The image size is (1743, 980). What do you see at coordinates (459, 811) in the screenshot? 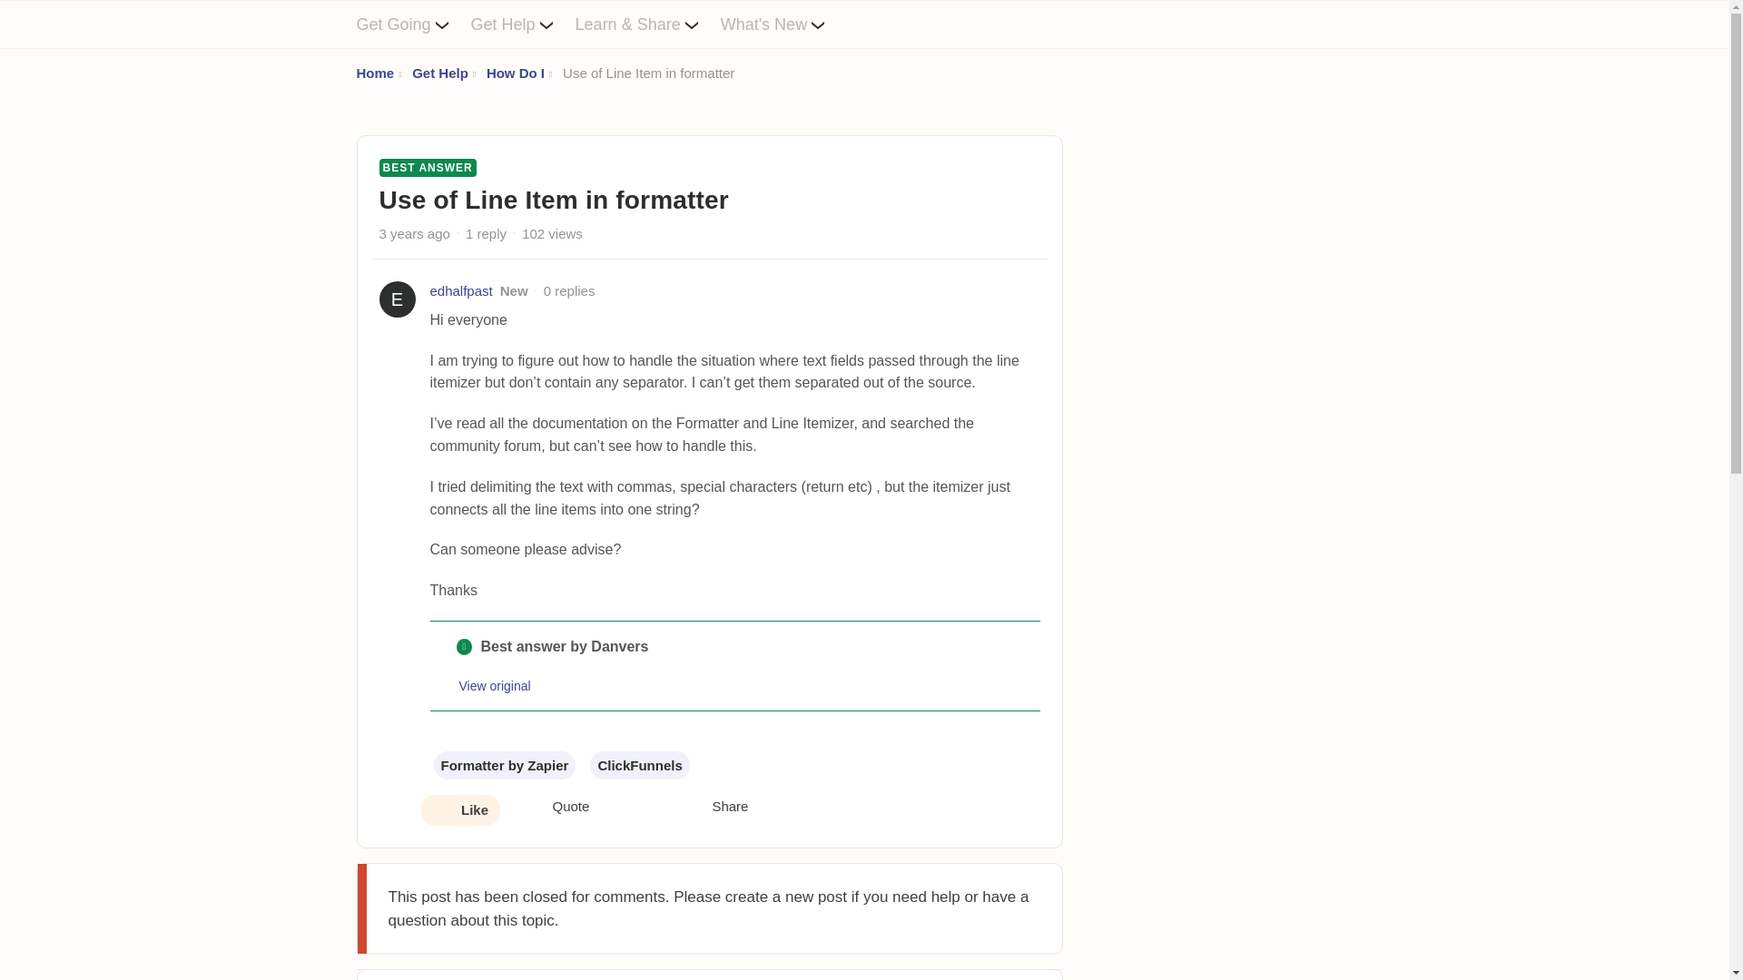
I see `Like` at bounding box center [459, 811].